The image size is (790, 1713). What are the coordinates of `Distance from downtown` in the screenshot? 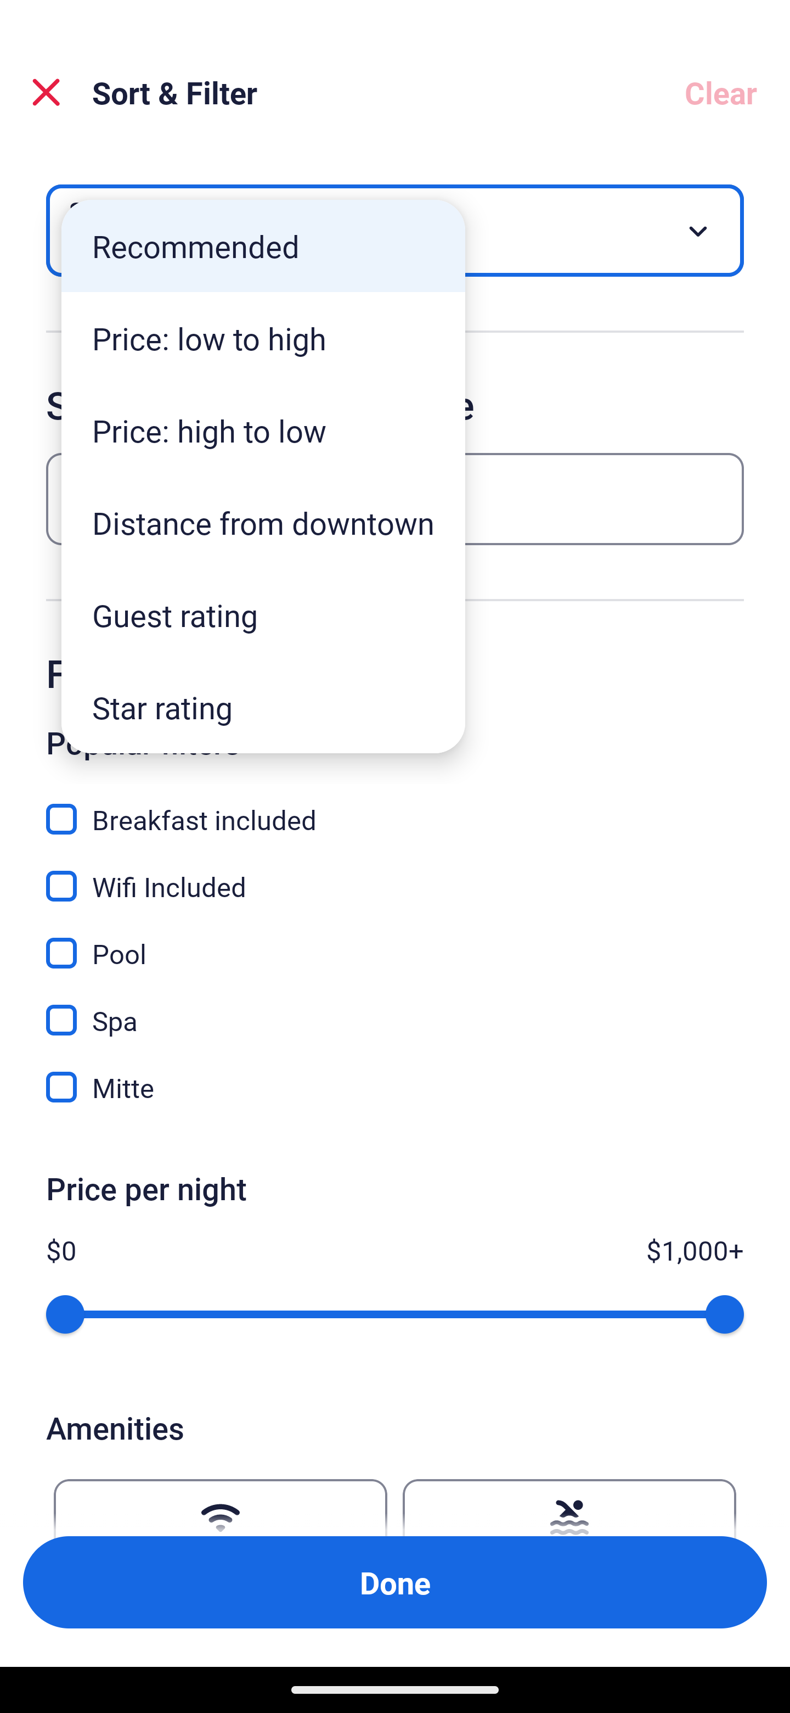 It's located at (263, 522).